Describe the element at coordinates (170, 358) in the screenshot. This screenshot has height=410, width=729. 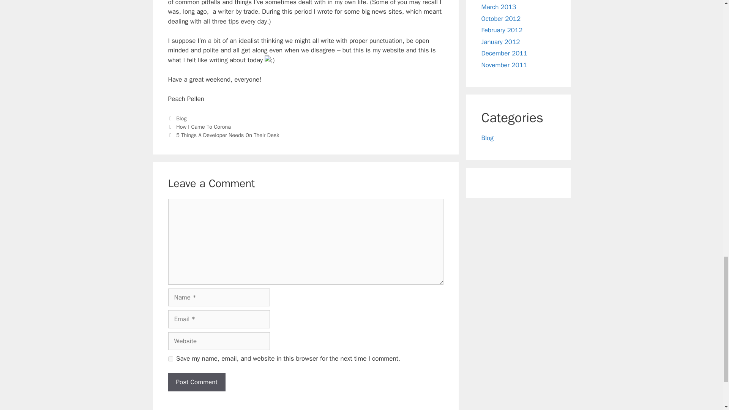
I see `yes` at that location.